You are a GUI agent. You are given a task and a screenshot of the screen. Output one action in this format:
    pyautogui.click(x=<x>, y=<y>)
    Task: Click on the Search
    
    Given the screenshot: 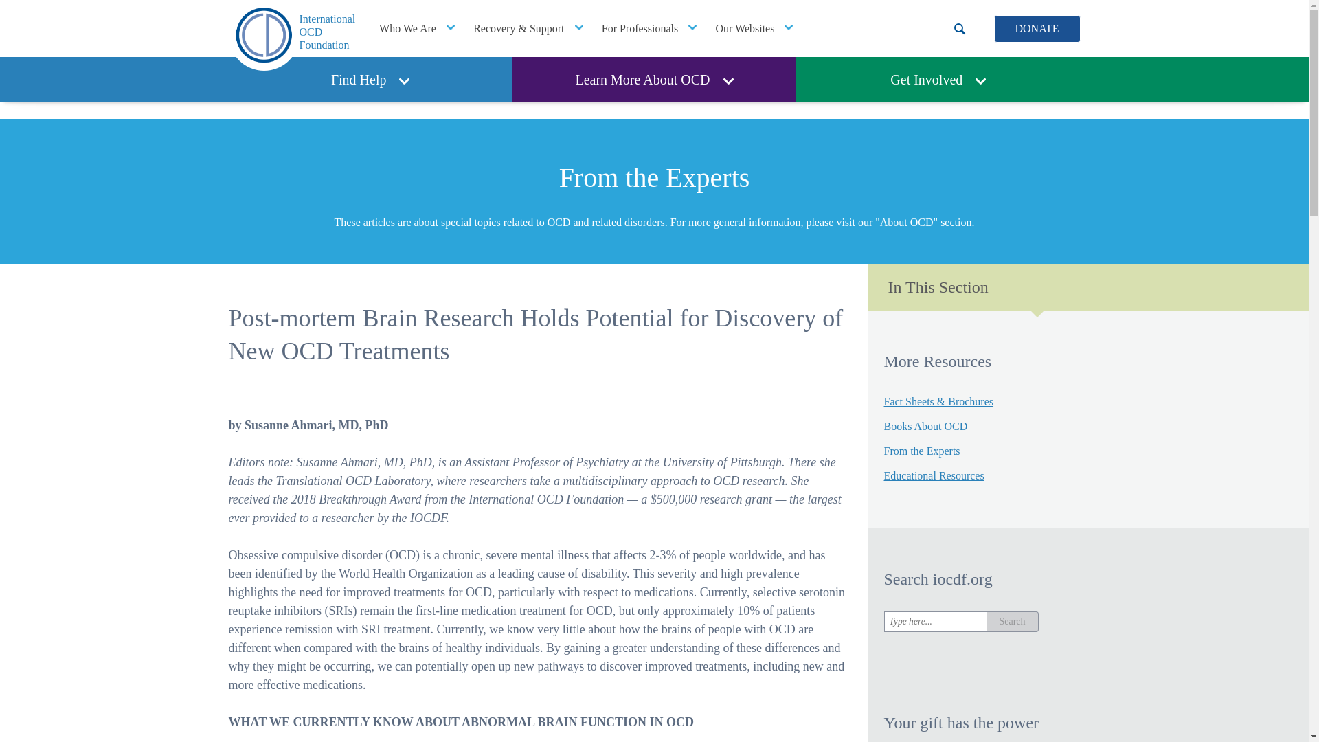 What is the action you would take?
    pyautogui.click(x=370, y=80)
    